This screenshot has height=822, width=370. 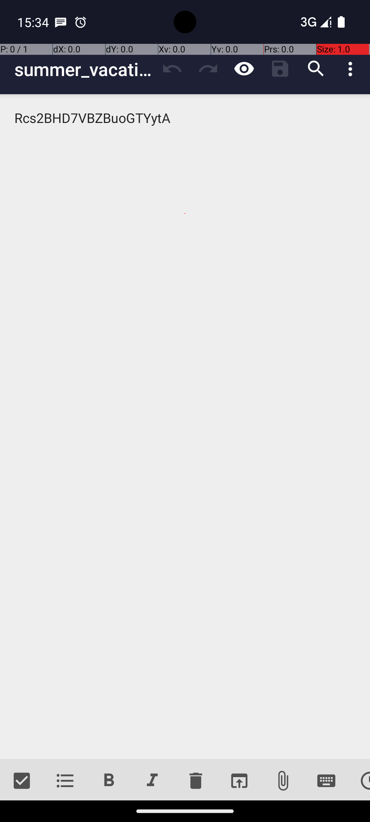 What do you see at coordinates (185, 427) in the screenshot?
I see `Rcs2BHD7VBZBuoGTYytA
` at bounding box center [185, 427].